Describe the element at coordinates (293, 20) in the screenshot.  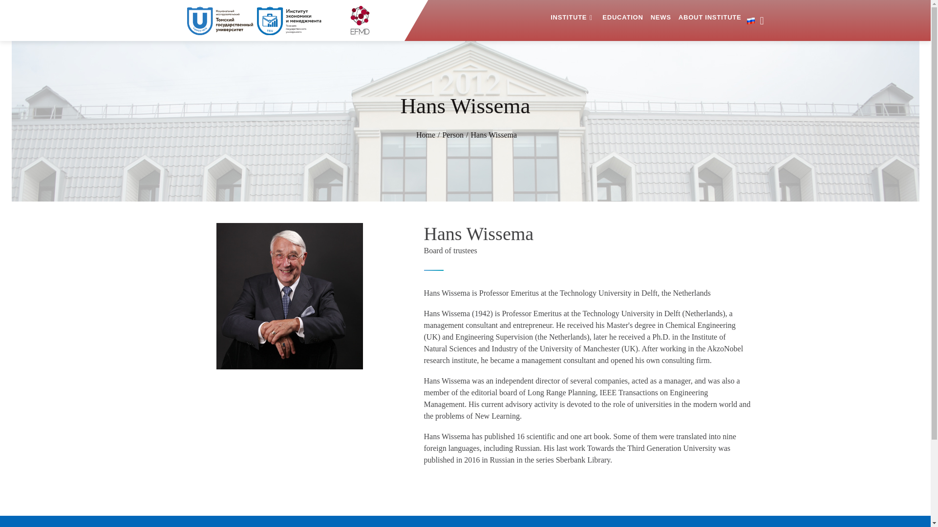
I see `Institute of Economics and Management partner ACCA` at that location.